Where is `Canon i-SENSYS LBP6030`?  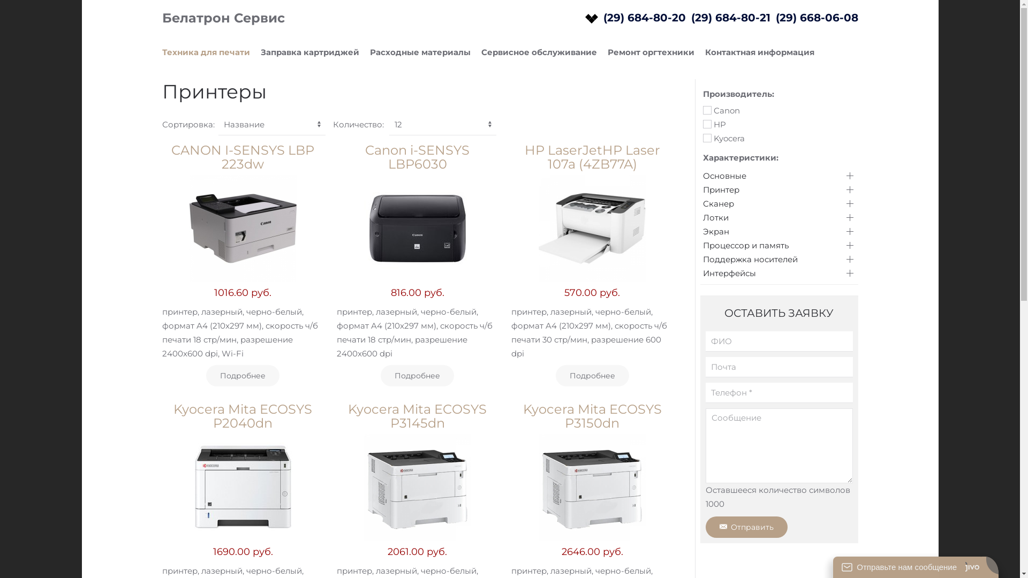
Canon i-SENSYS LBP6030 is located at coordinates (418, 229).